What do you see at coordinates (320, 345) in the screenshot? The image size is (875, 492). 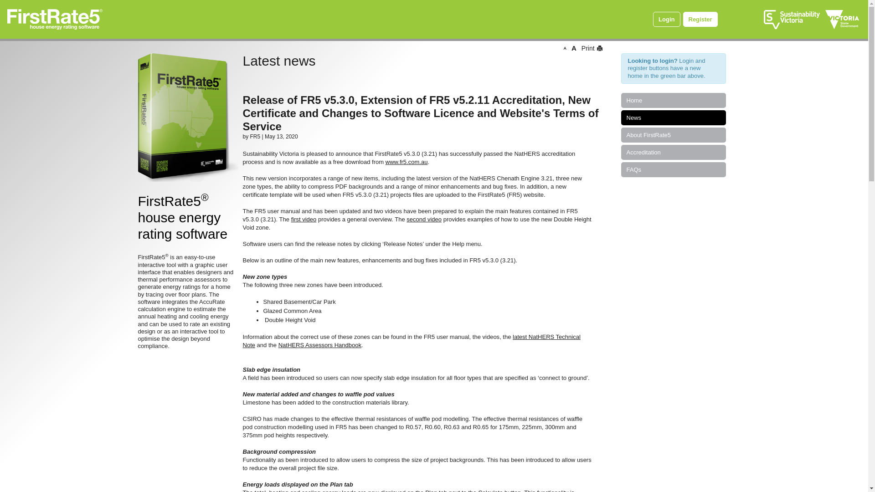 I see `NatHERS Assessors Handbook` at bounding box center [320, 345].